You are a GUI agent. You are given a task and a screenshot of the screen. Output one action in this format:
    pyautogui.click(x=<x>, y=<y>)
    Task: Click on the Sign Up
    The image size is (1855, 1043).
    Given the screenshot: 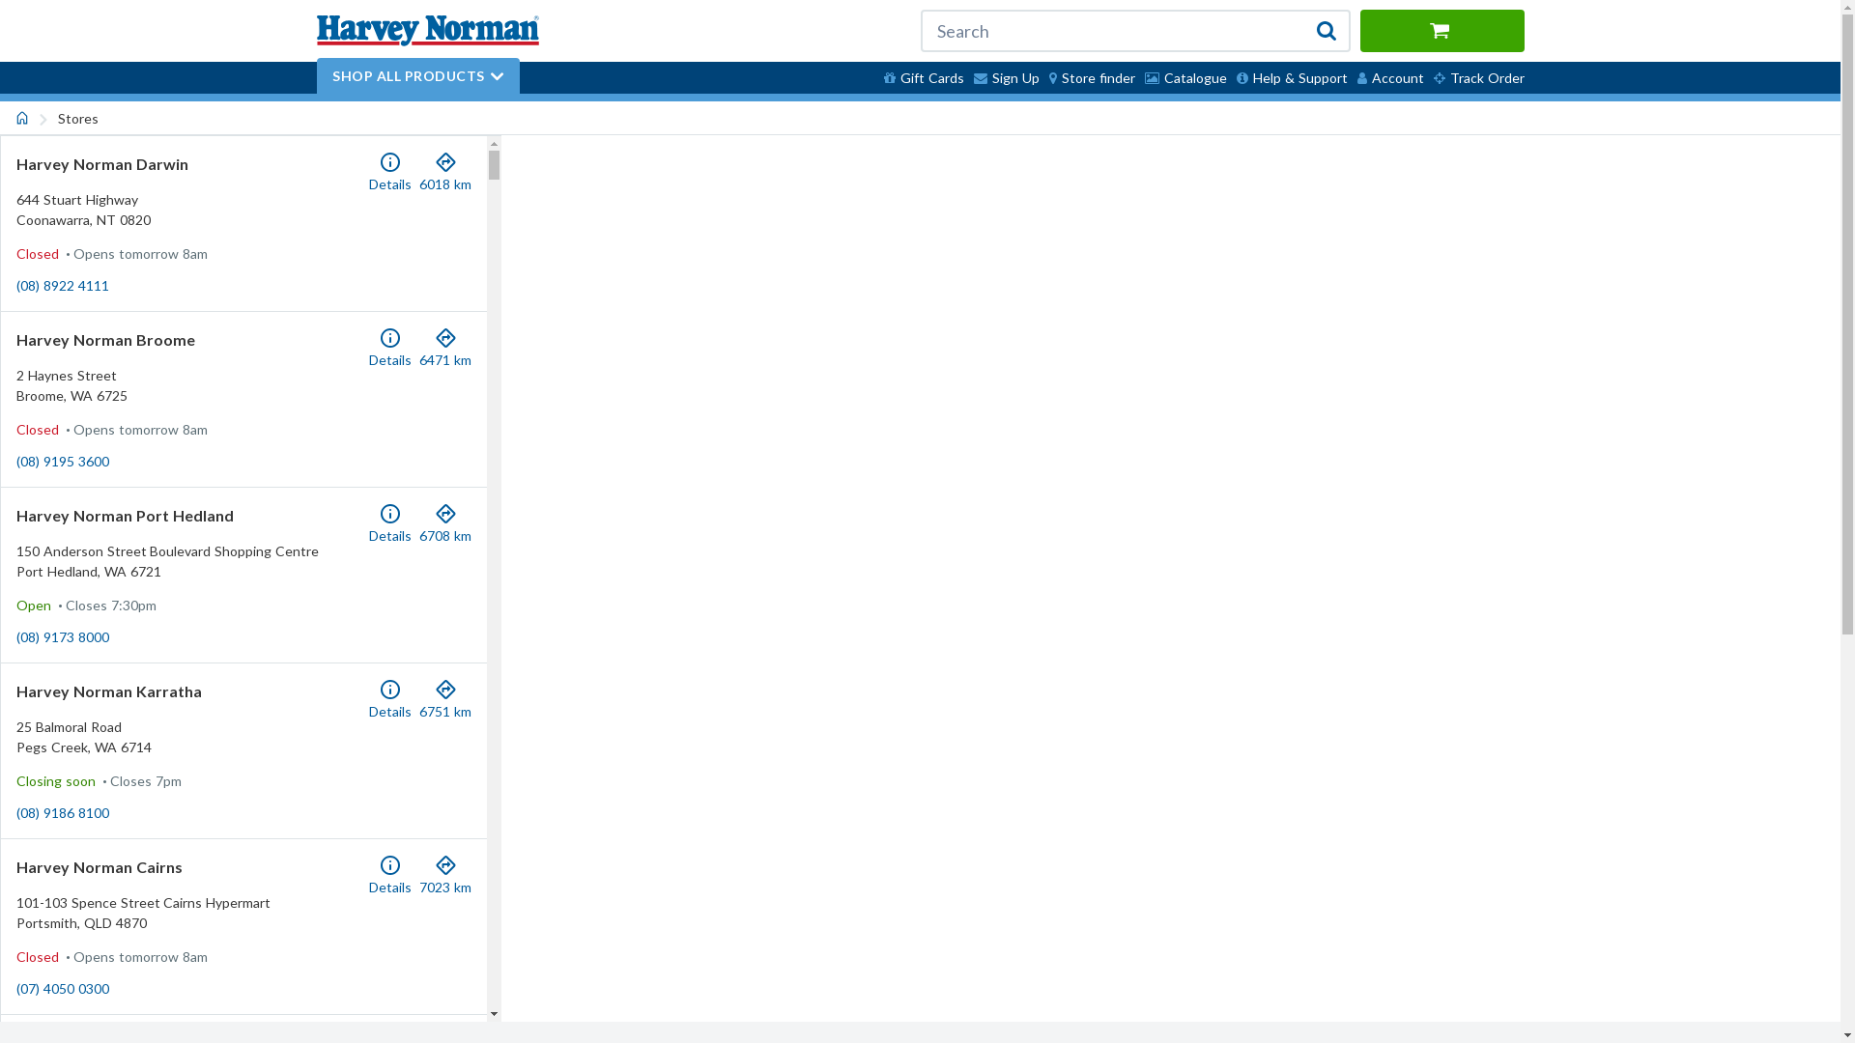 What is the action you would take?
    pyautogui.click(x=1006, y=77)
    